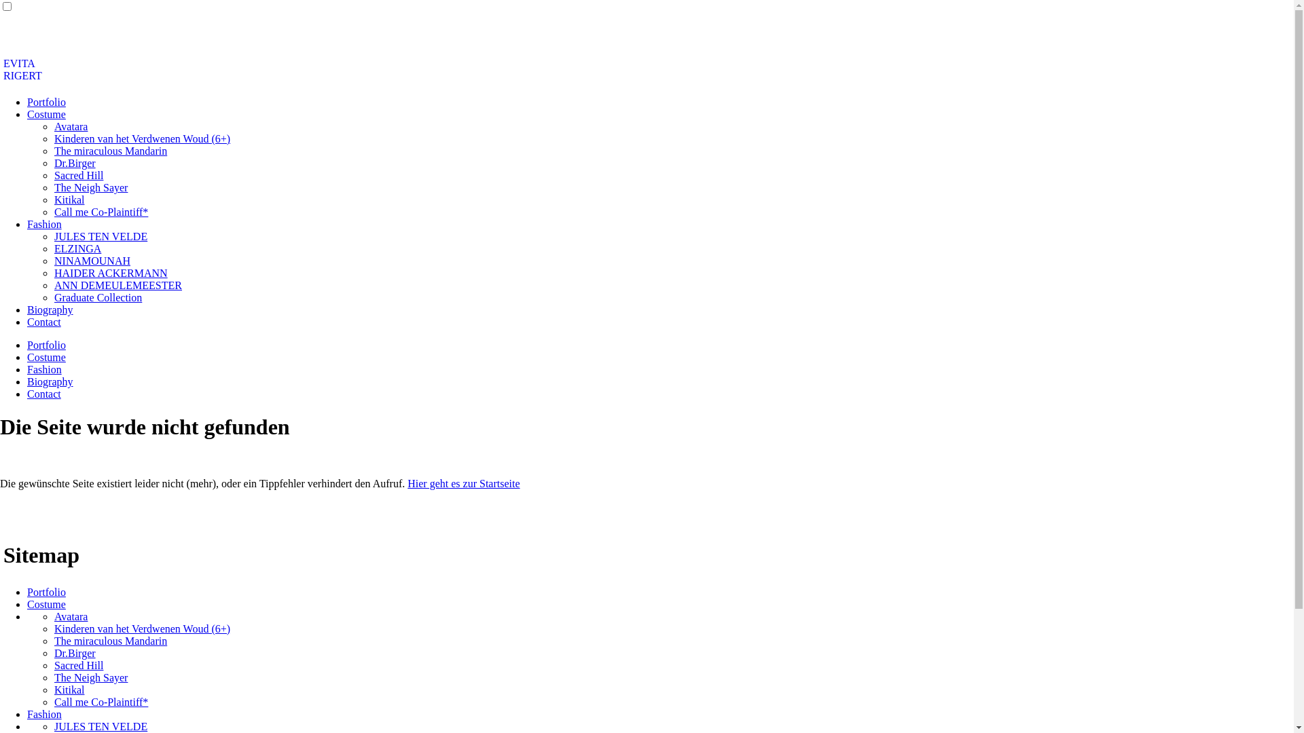 The height and width of the screenshot is (733, 1304). What do you see at coordinates (45, 369) in the screenshot?
I see `Fashion` at bounding box center [45, 369].